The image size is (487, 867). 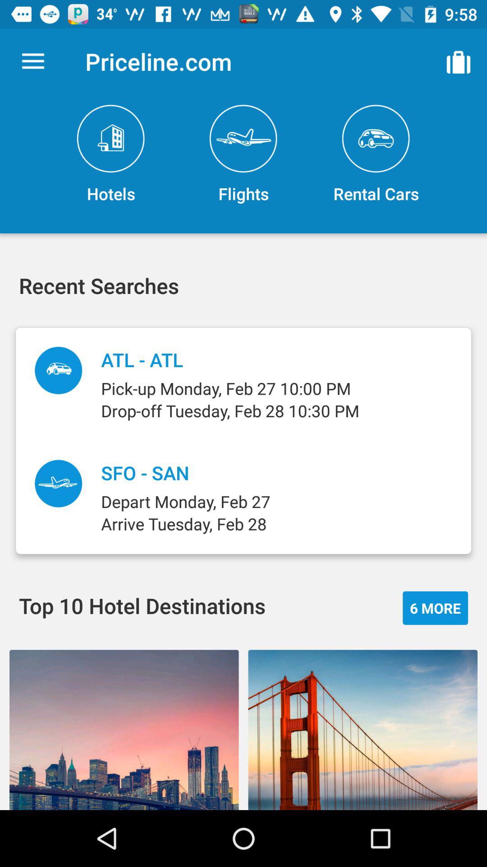 I want to click on press 6 more item, so click(x=436, y=608).